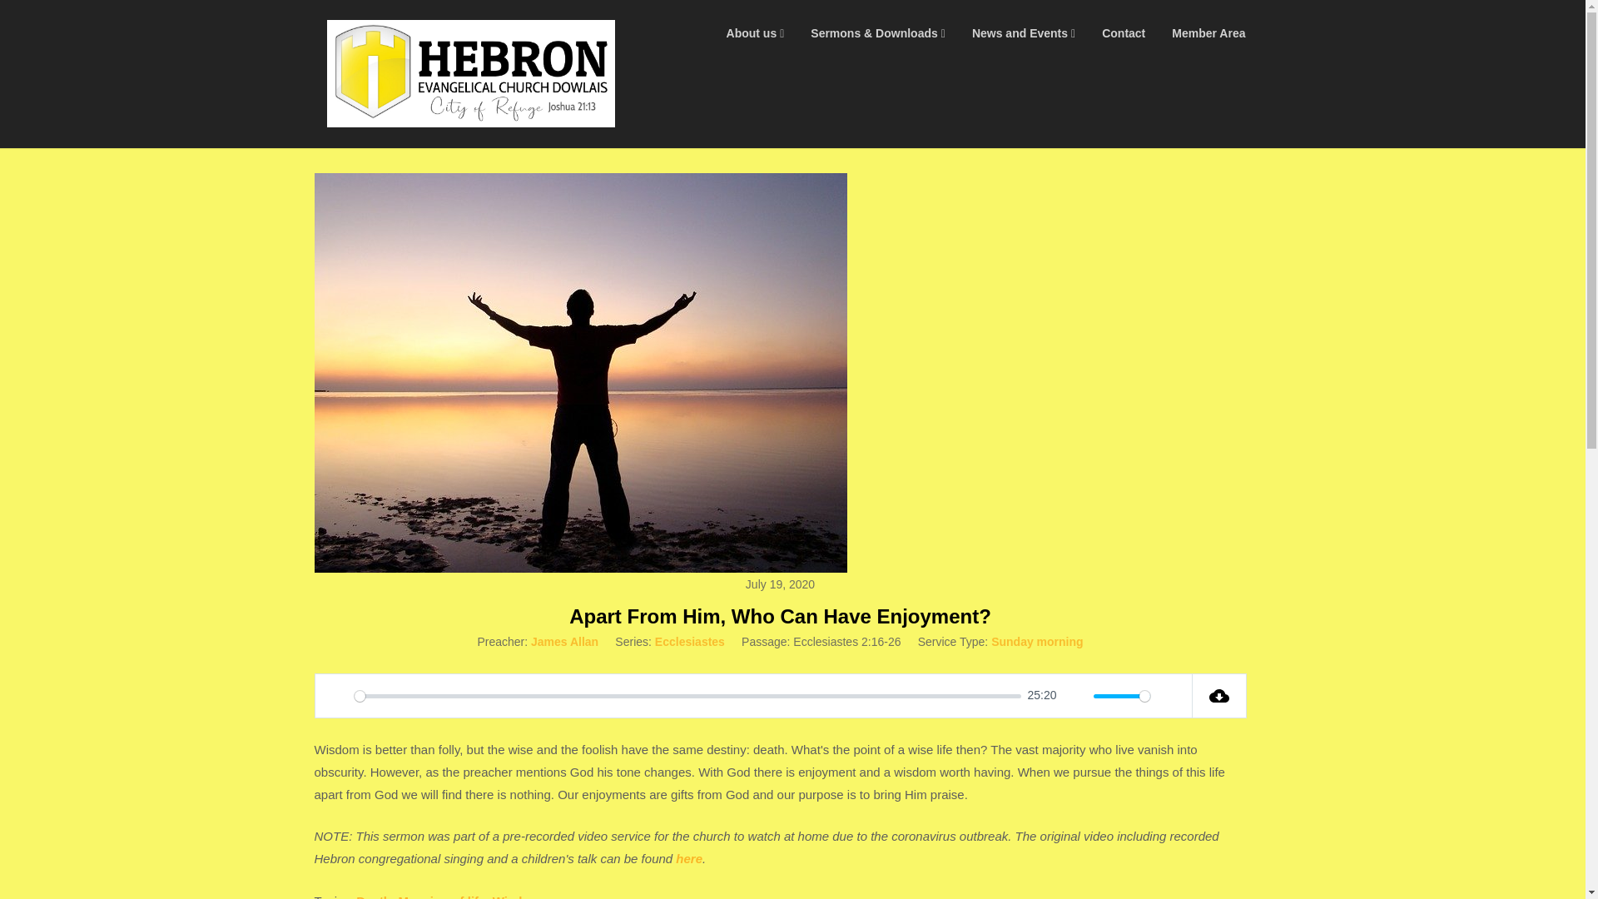 The height and width of the screenshot is (899, 1598). Describe the element at coordinates (687, 696) in the screenshot. I see `0` at that location.